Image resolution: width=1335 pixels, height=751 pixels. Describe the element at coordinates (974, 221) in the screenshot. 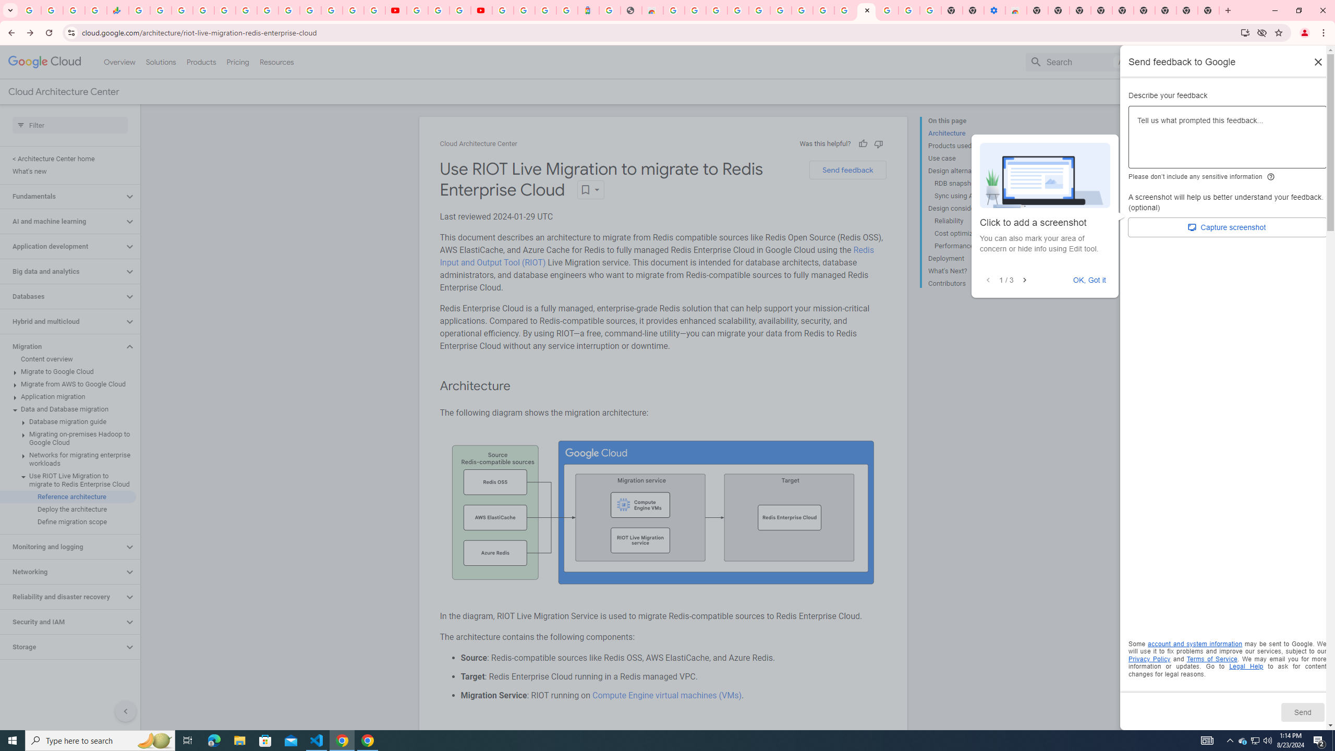

I see `Reliability` at that location.